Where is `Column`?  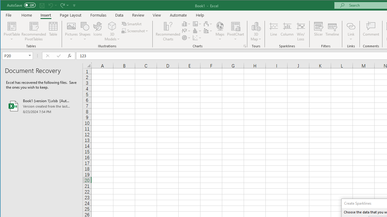
Column is located at coordinates (287, 31).